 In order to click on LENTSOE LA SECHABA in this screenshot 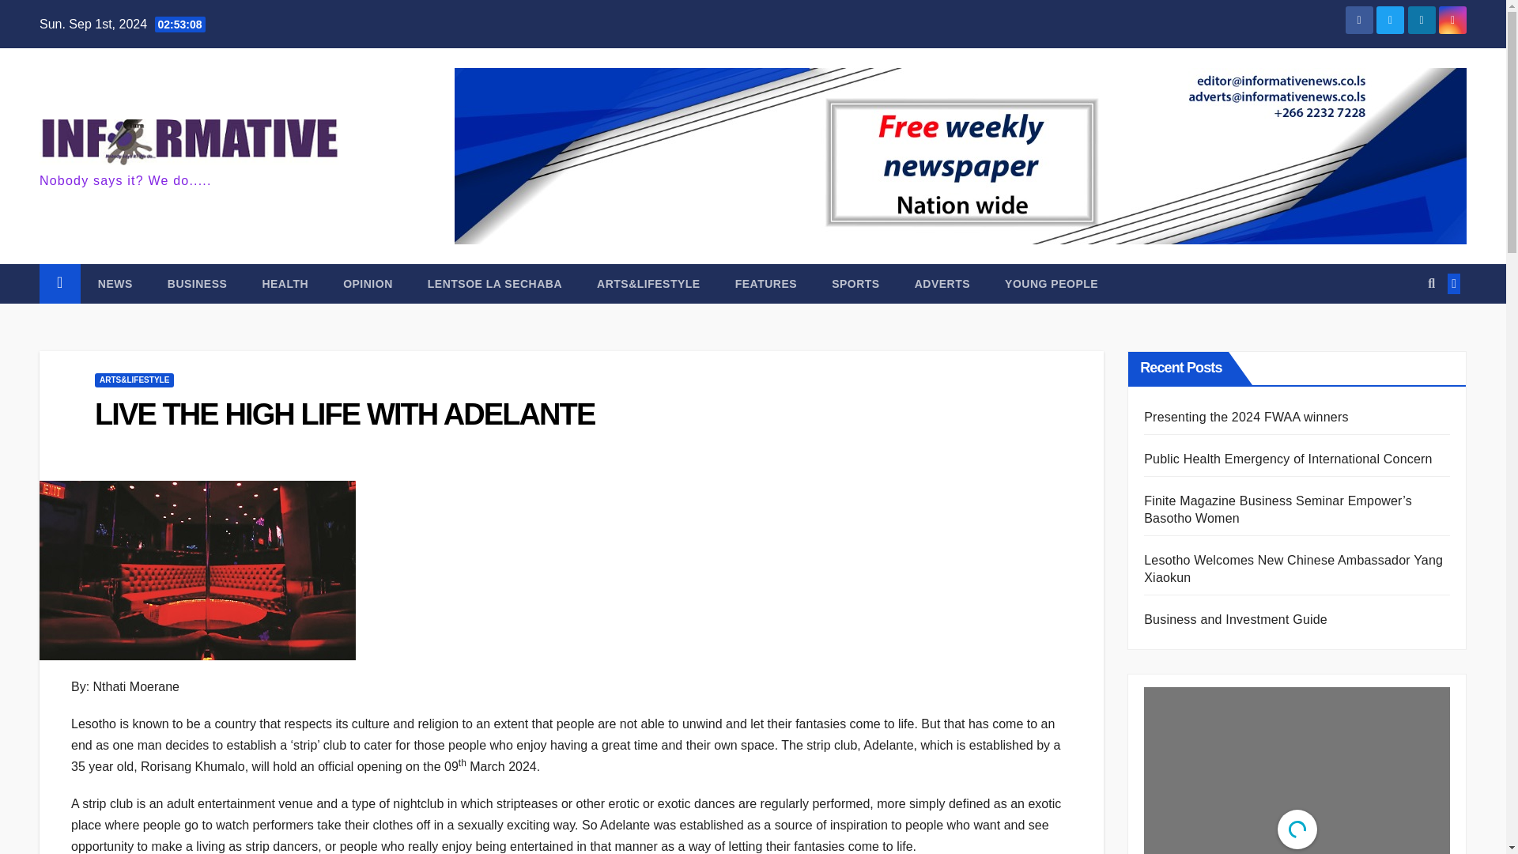, I will do `click(495, 283)`.